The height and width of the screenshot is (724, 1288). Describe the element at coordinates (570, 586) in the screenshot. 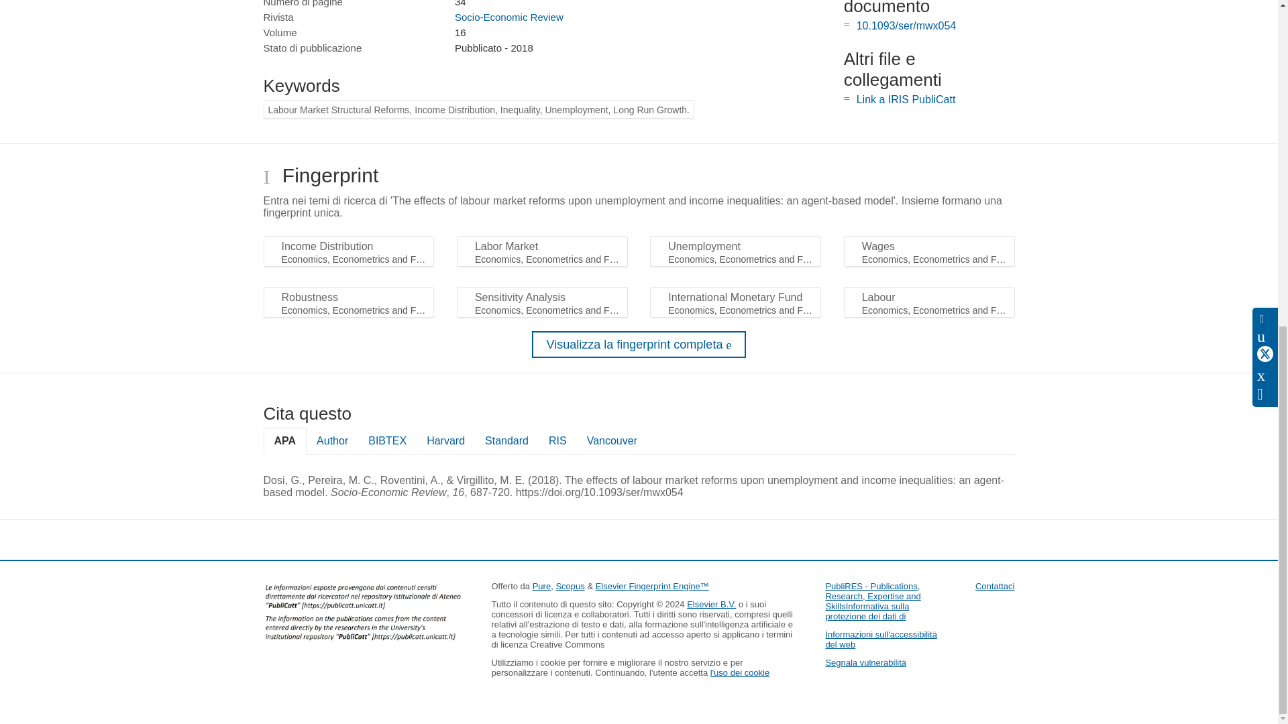

I see `Scopus` at that location.